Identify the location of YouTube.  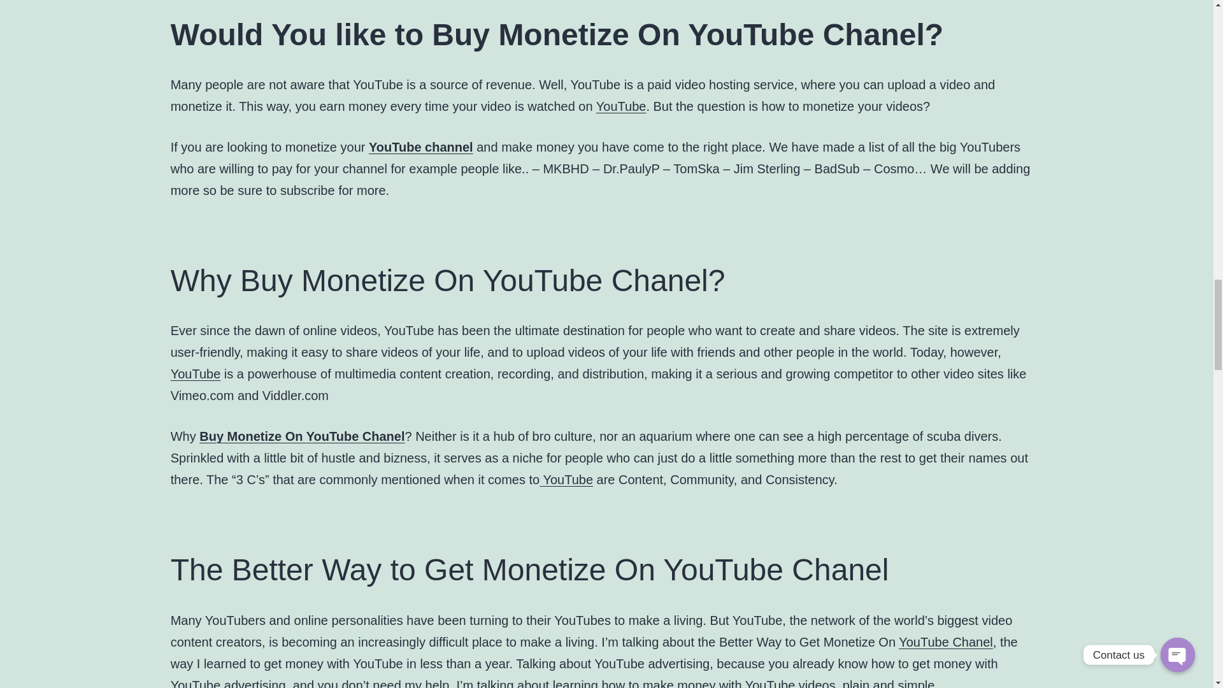
(566, 479).